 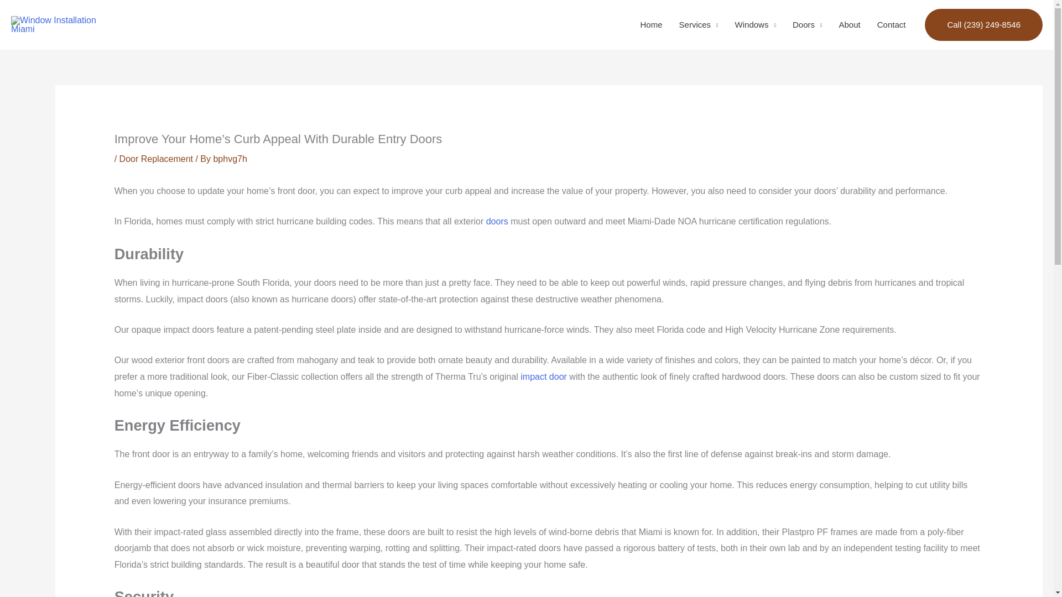 What do you see at coordinates (699, 24) in the screenshot?
I see `Services` at bounding box center [699, 24].